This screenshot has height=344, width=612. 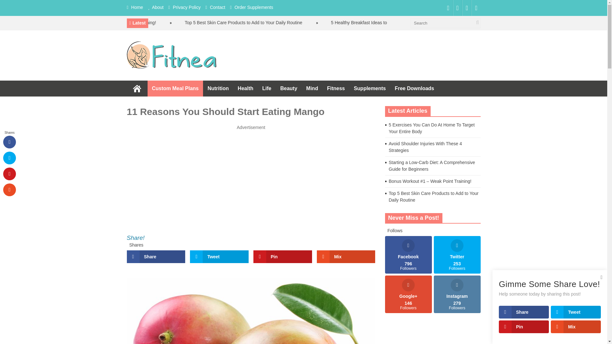 What do you see at coordinates (251, 176) in the screenshot?
I see `Advertisement` at bounding box center [251, 176].